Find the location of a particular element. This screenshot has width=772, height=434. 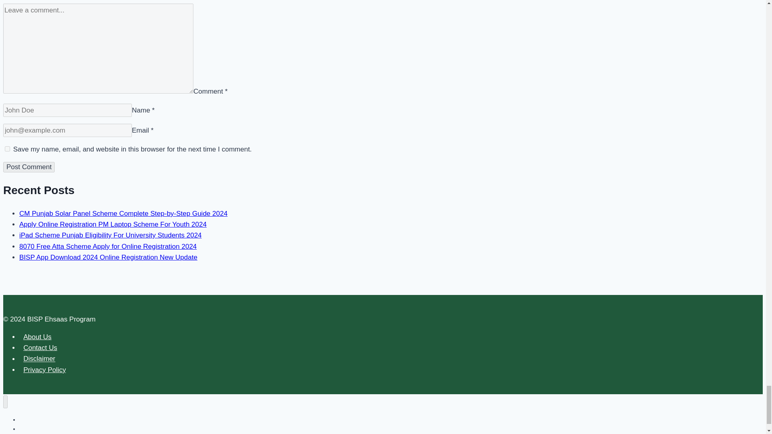

yes is located at coordinates (7, 149).